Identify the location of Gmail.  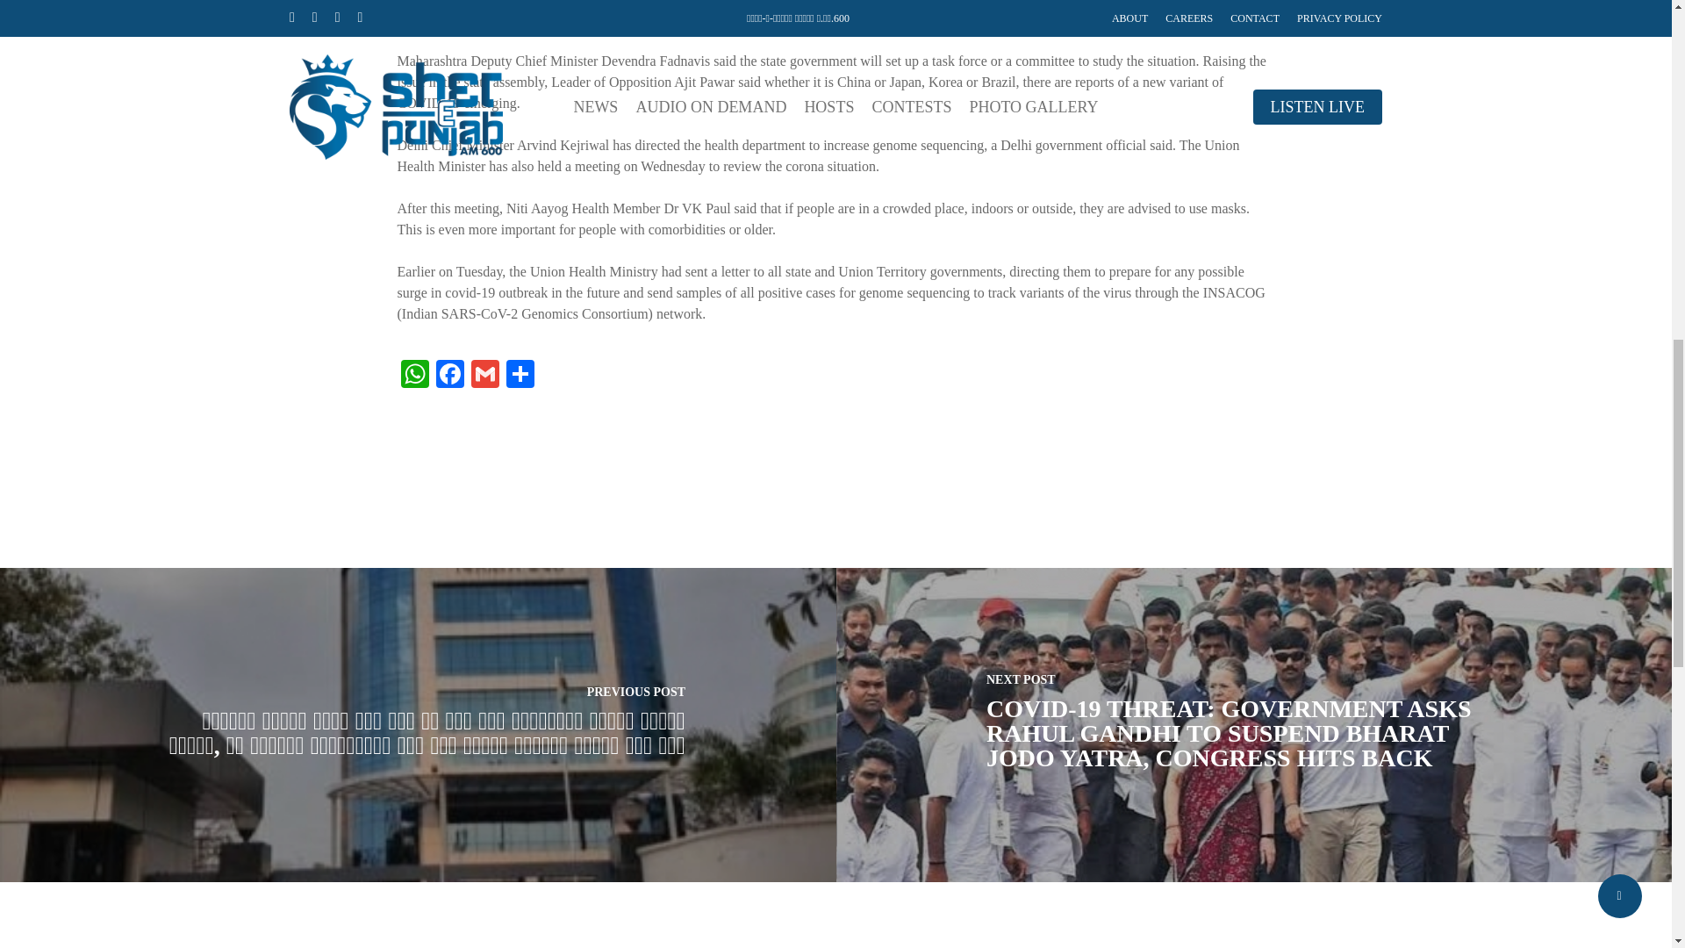
(484, 376).